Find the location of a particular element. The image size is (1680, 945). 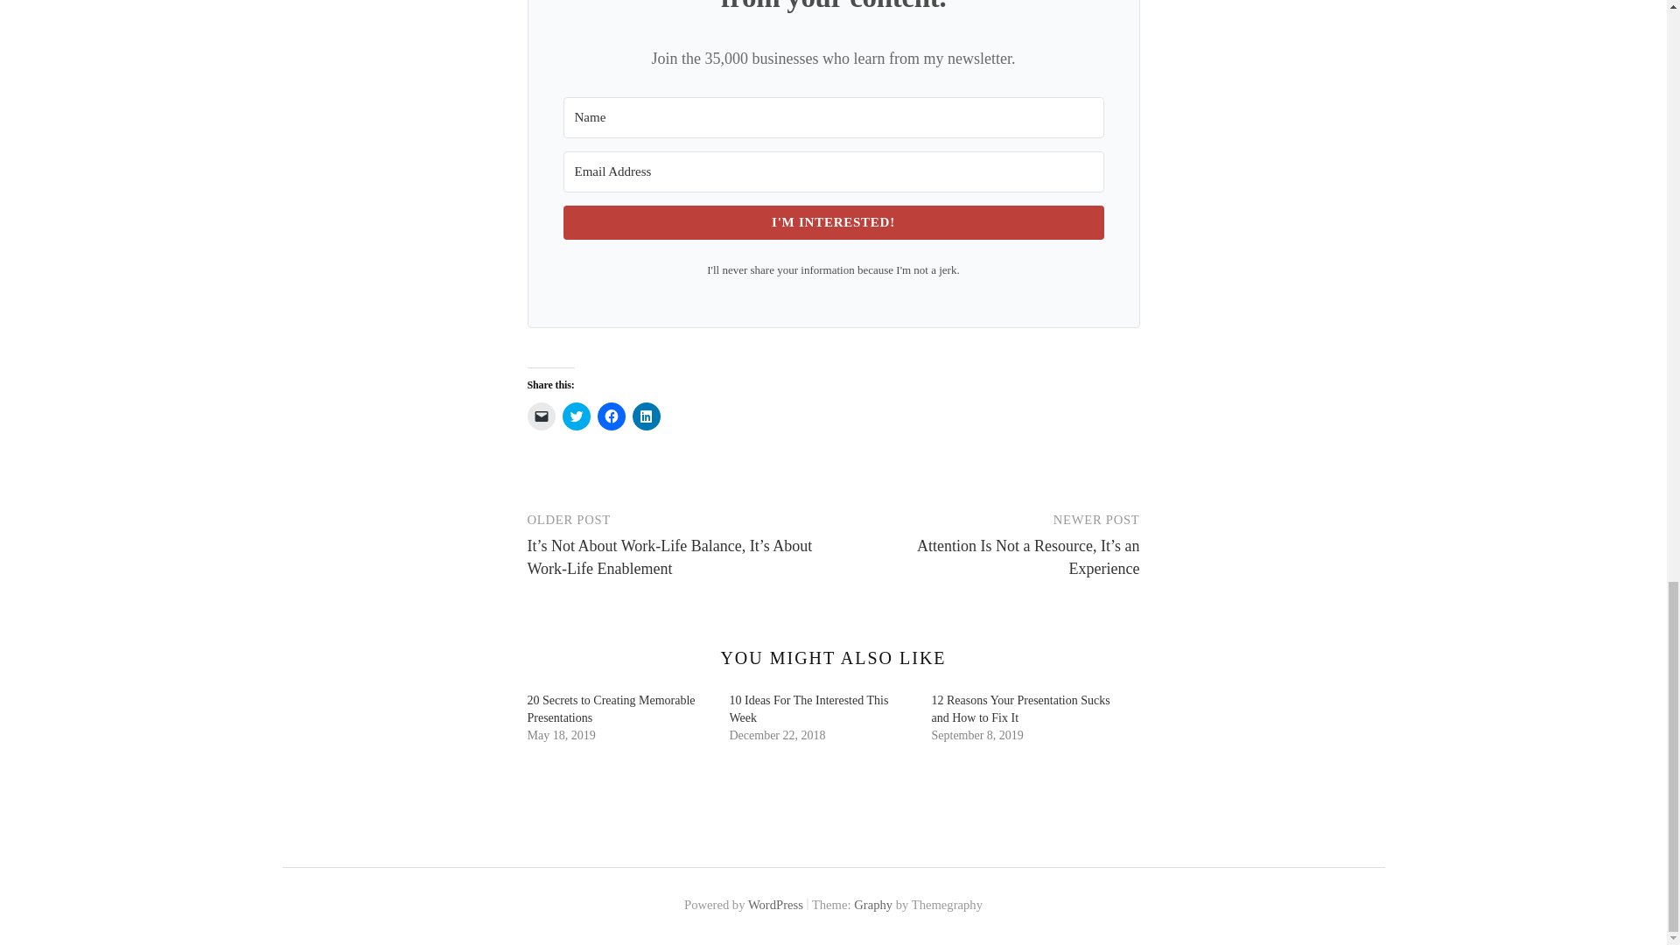

20 Secrets to Creating Memorable Presentations is located at coordinates (611, 709).